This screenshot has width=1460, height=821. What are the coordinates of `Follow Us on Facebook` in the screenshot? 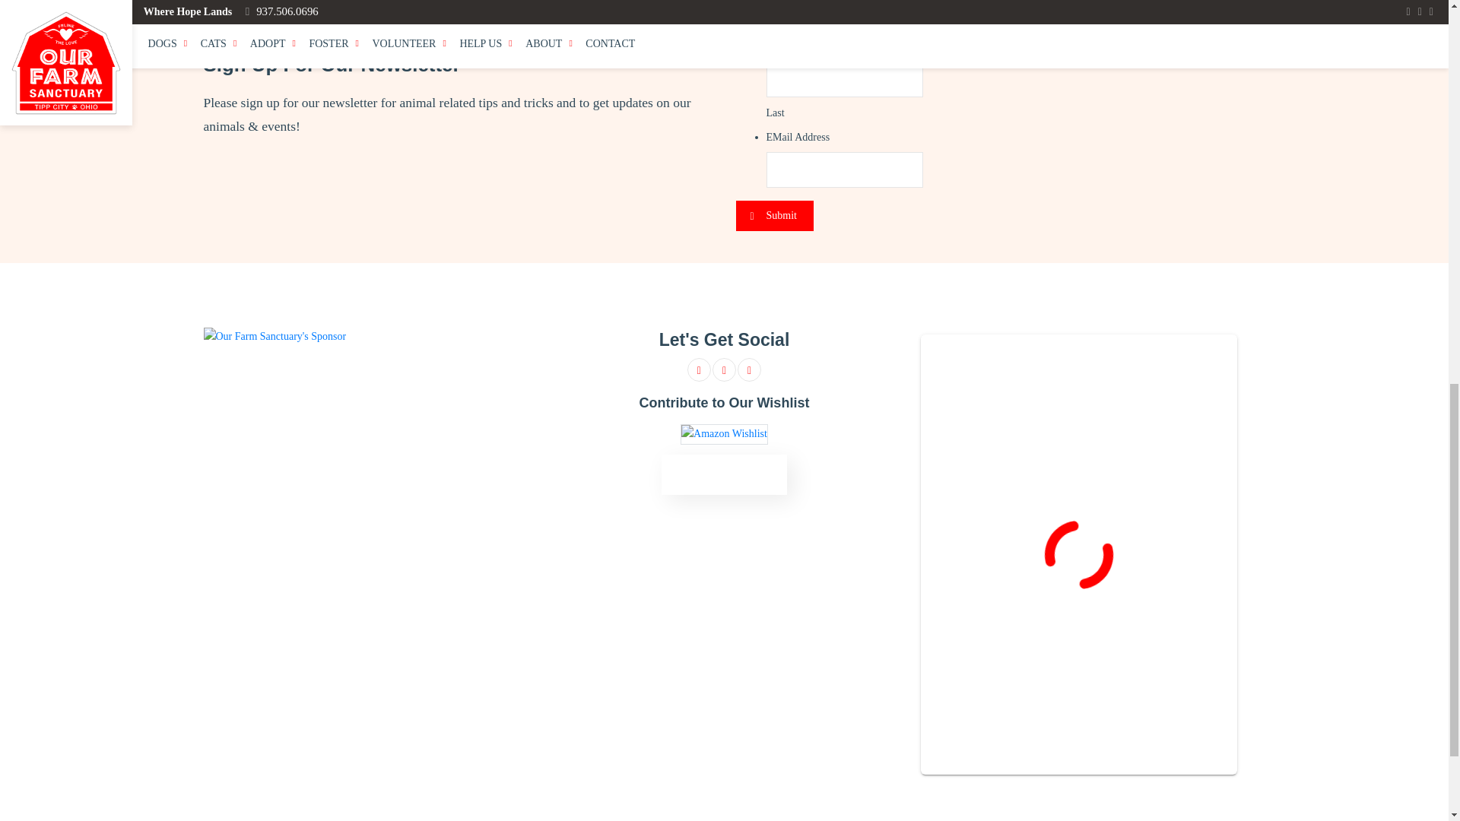 It's located at (700, 369).